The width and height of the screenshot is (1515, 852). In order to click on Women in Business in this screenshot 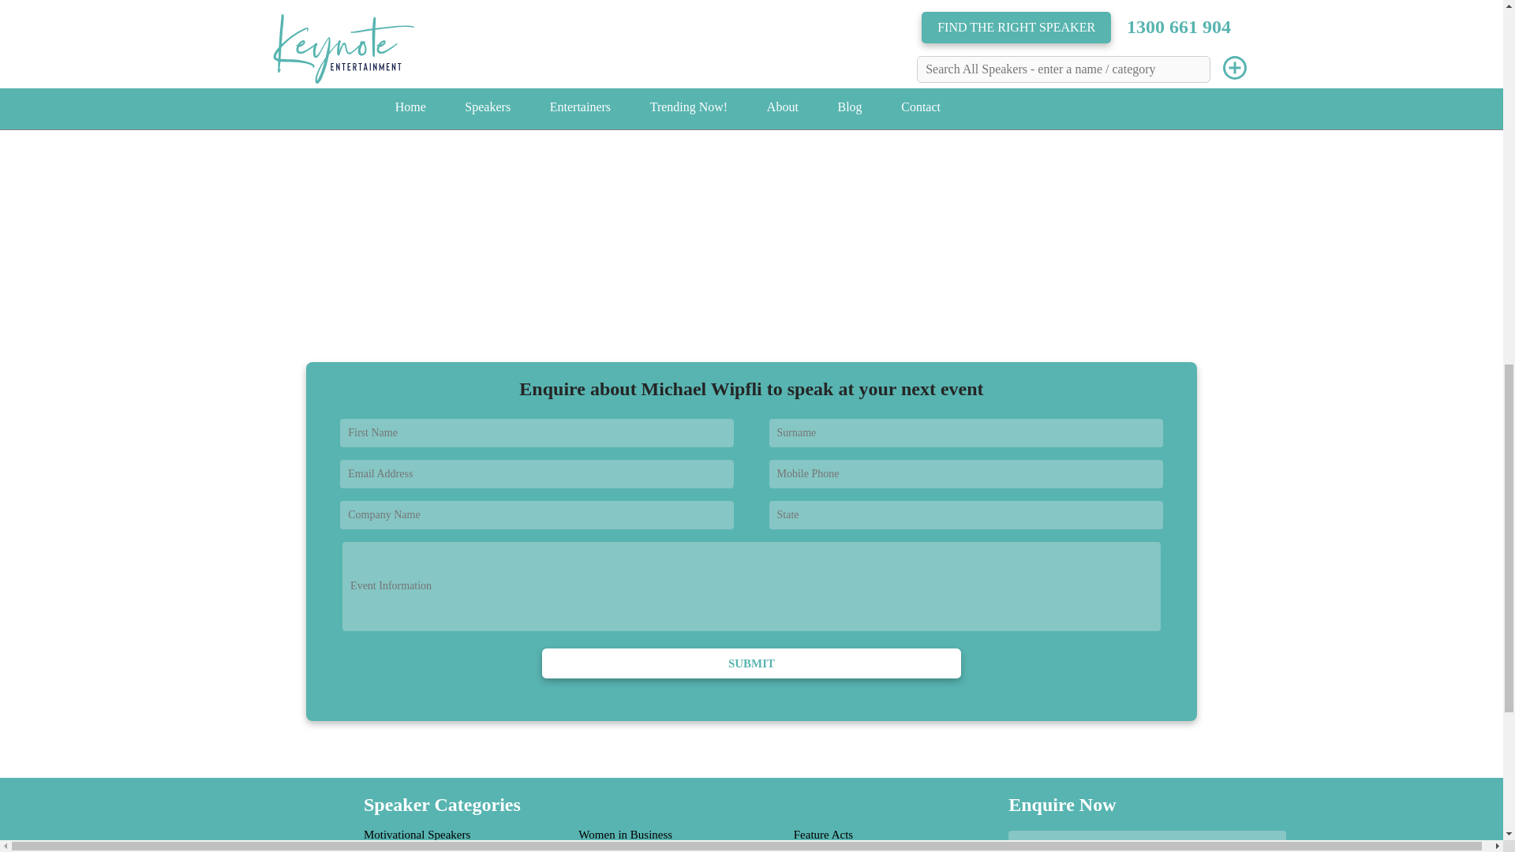, I will do `click(625, 835)`.